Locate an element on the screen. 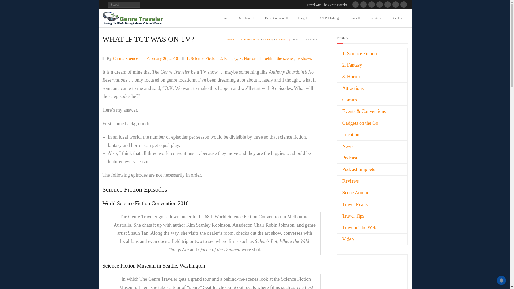 The image size is (514, 289). Search is located at coordinates (9, 5).